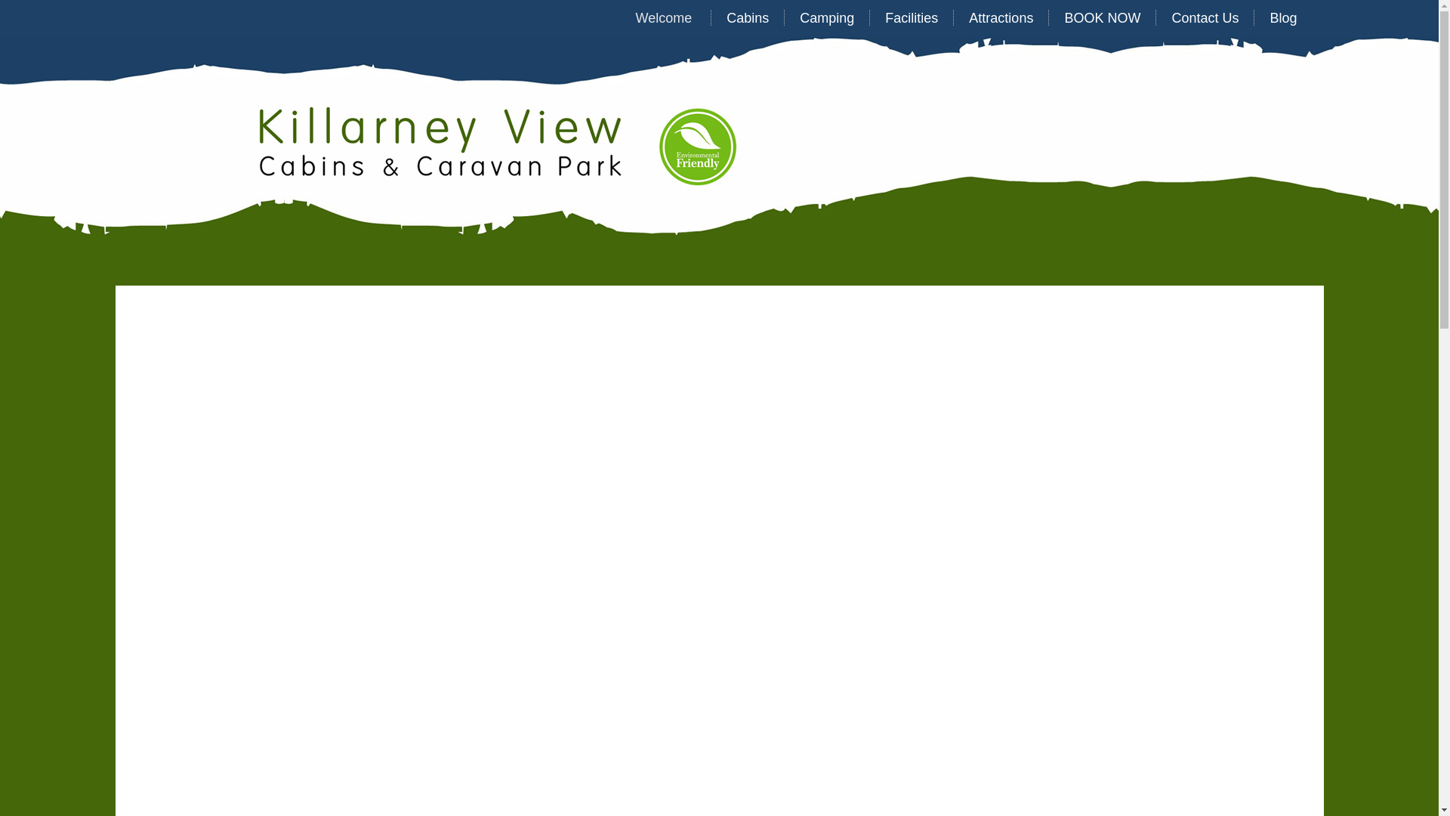 The width and height of the screenshot is (1450, 816). Describe the element at coordinates (666, 18) in the screenshot. I see `Welcome ` at that location.